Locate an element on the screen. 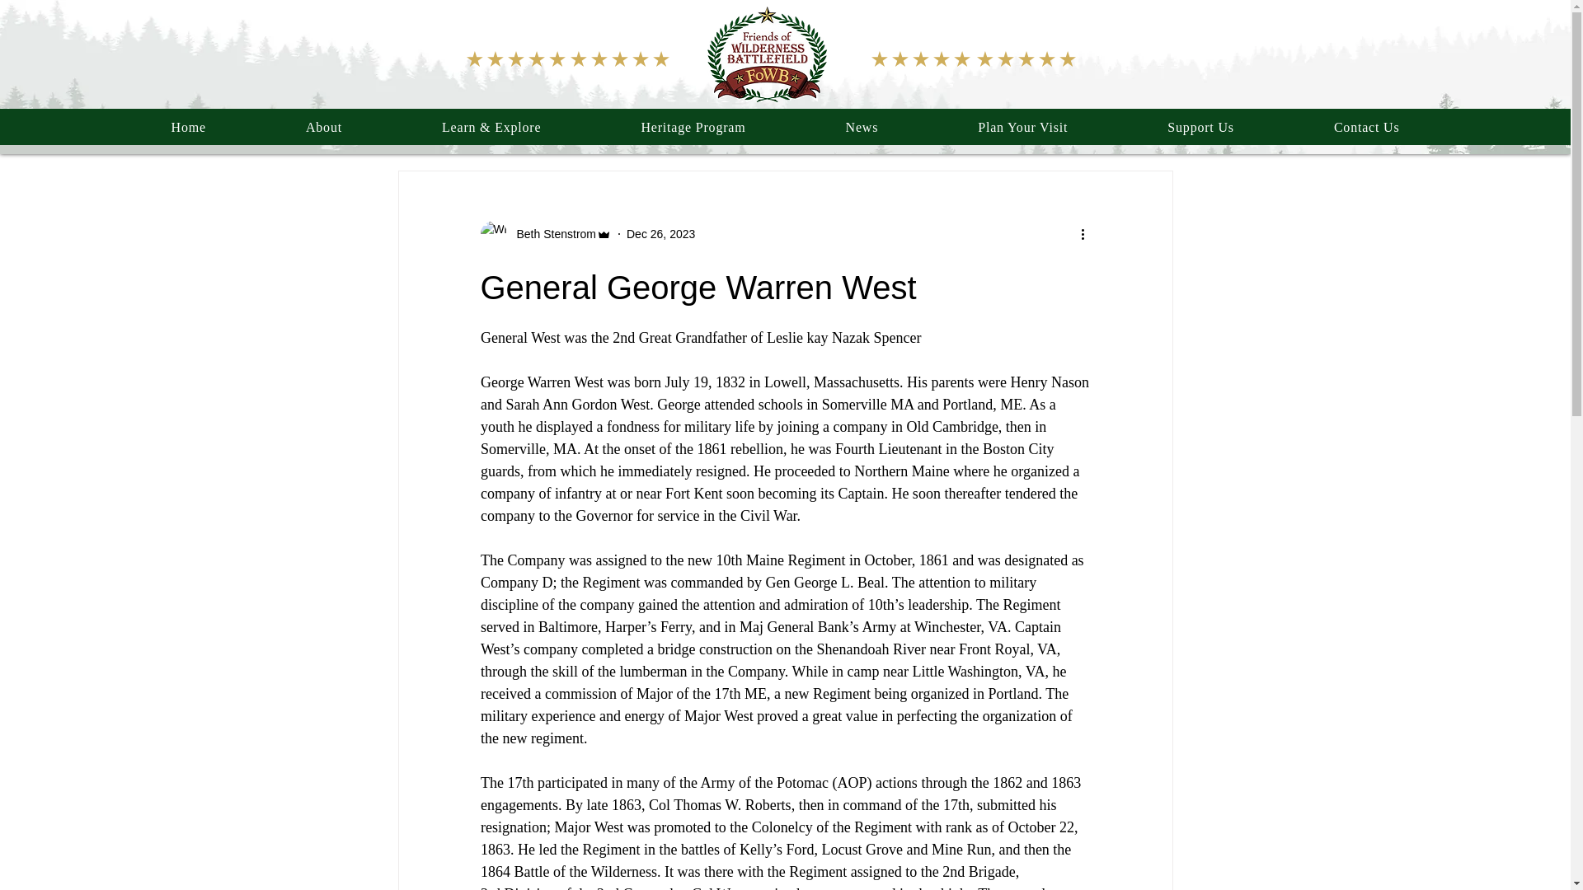 The image size is (1583, 890). News is located at coordinates (862, 127).